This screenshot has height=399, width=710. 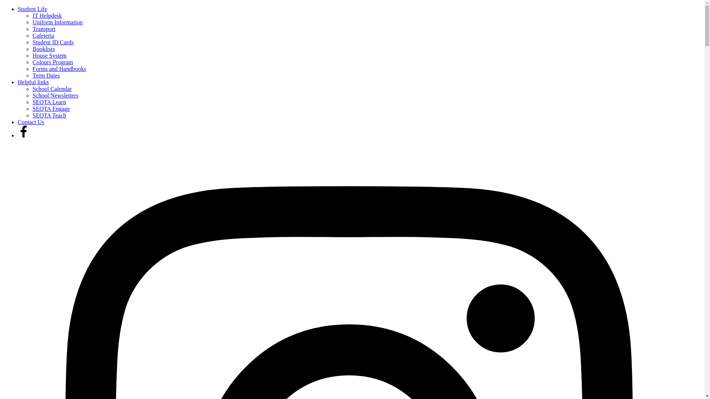 I want to click on School Calendar, so click(x=52, y=89).